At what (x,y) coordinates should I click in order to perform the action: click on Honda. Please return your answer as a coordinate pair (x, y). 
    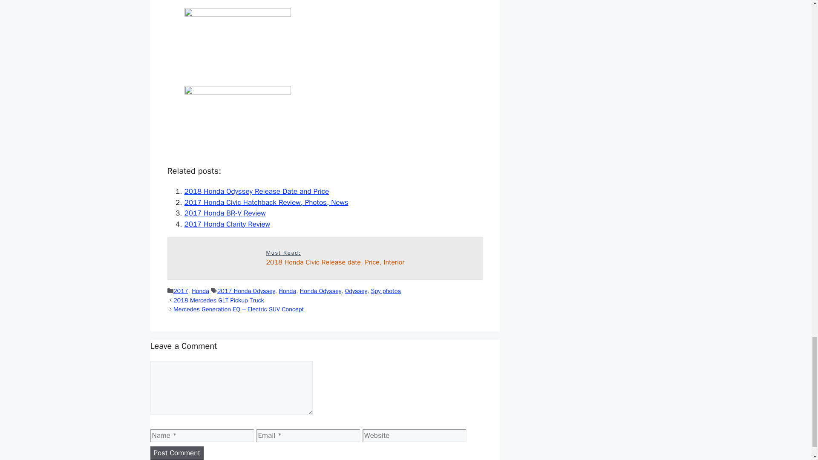
    Looking at the image, I should click on (386, 290).